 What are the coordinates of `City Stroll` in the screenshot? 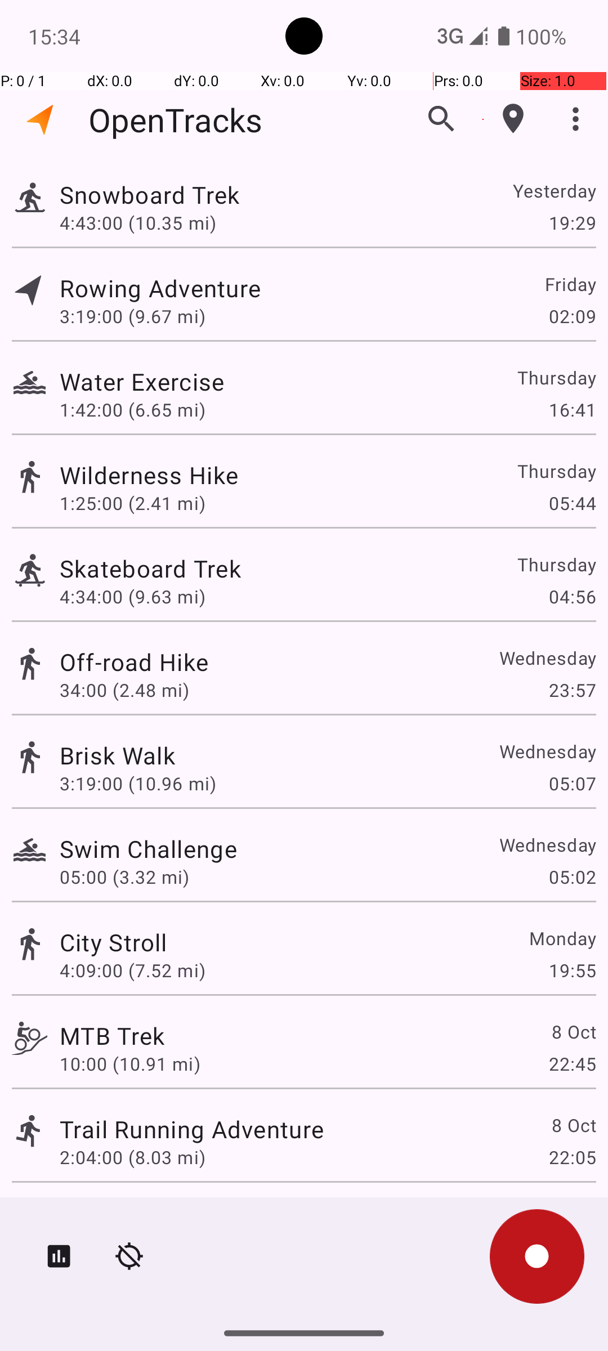 It's located at (114, 942).